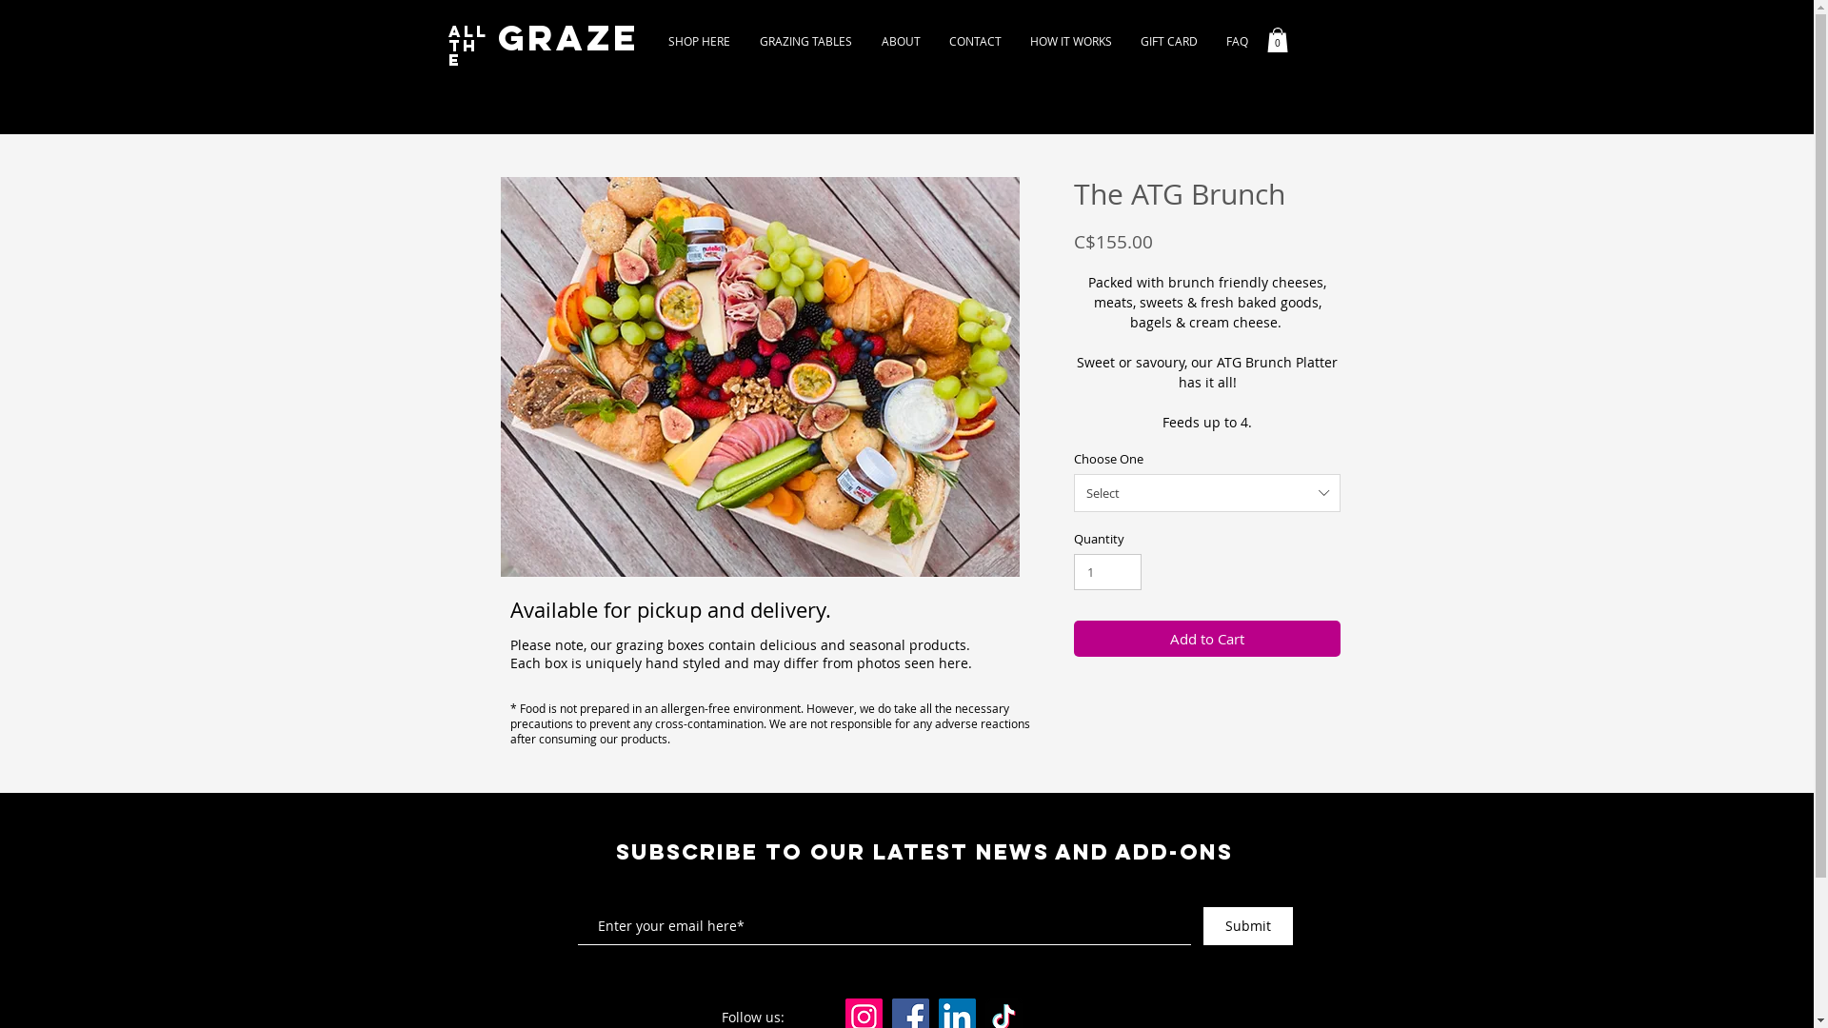 The width and height of the screenshot is (1828, 1028). What do you see at coordinates (901, 42) in the screenshot?
I see `ABOUT` at bounding box center [901, 42].